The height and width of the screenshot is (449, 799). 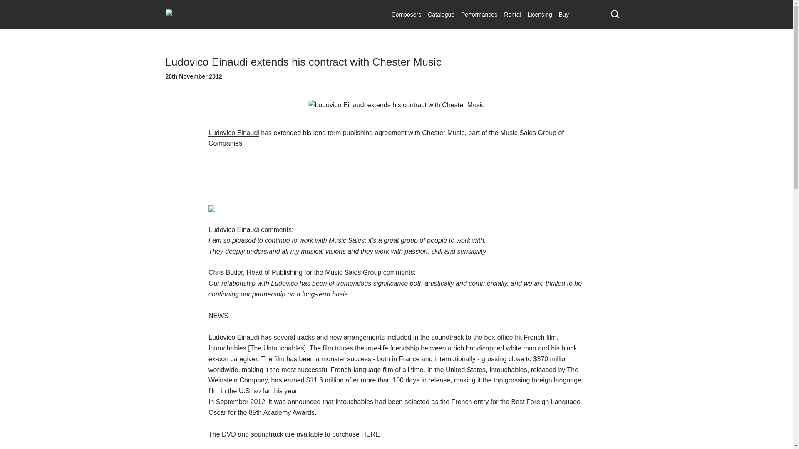 What do you see at coordinates (615, 14) in the screenshot?
I see `search-1` at bounding box center [615, 14].